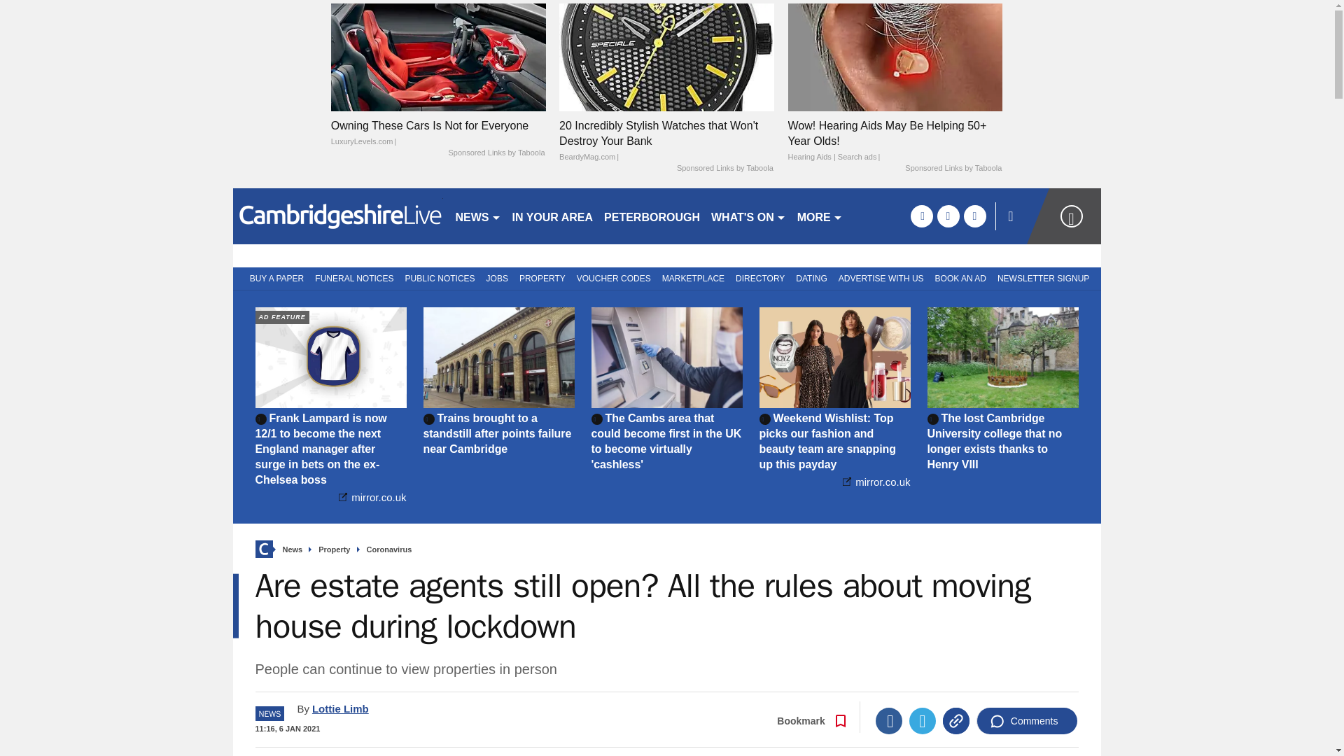 The width and height of the screenshot is (1344, 756). I want to click on Owning These Cars Is Not for Everyone, so click(438, 57).